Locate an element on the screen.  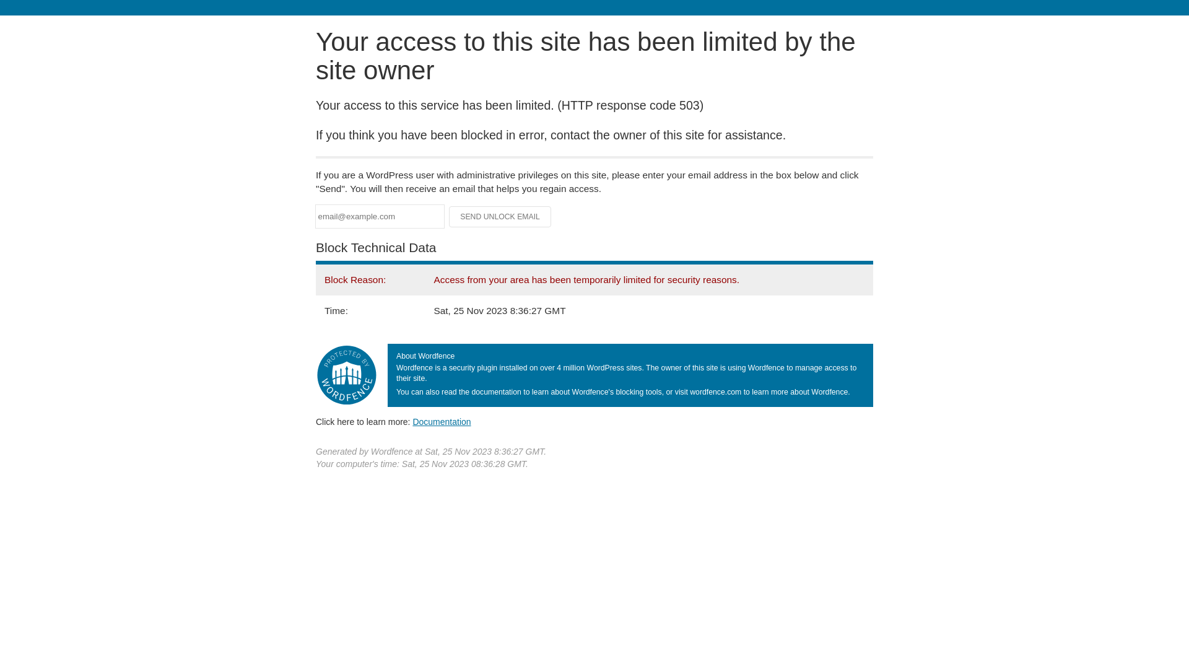
Send Unlock Email is located at coordinates (500, 217).